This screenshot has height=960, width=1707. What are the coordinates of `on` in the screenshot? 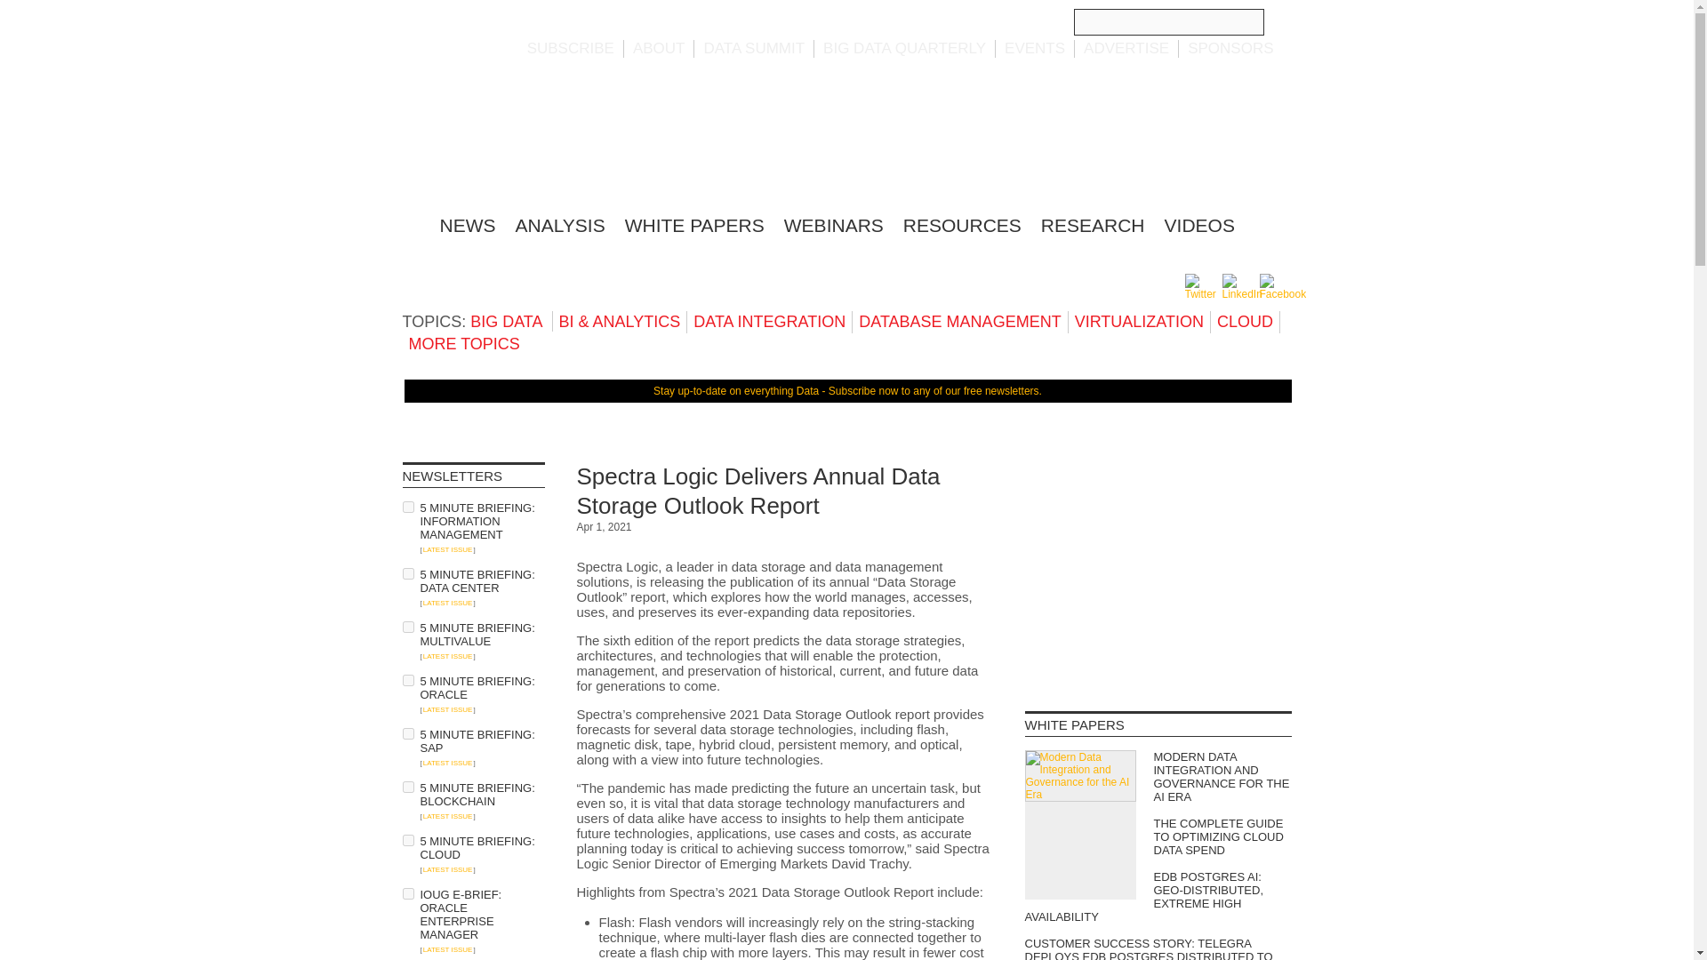 It's located at (407, 732).